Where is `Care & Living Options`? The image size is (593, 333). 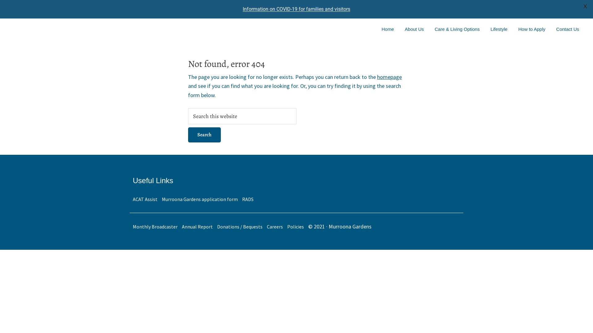 Care & Living Options is located at coordinates (457, 29).